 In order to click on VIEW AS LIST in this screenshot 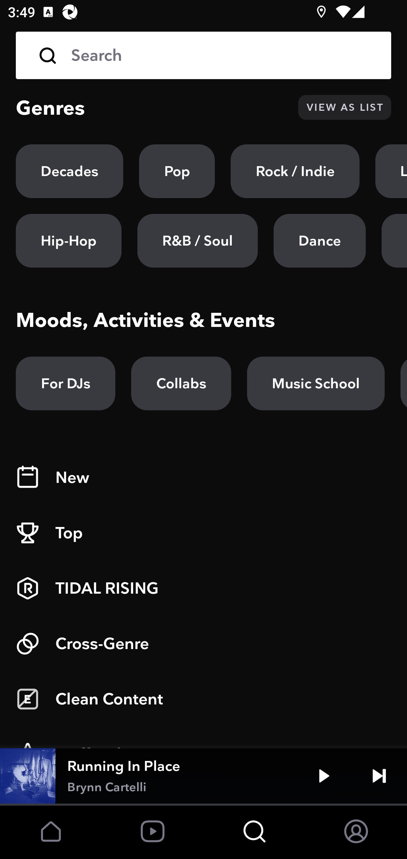, I will do `click(345, 107)`.